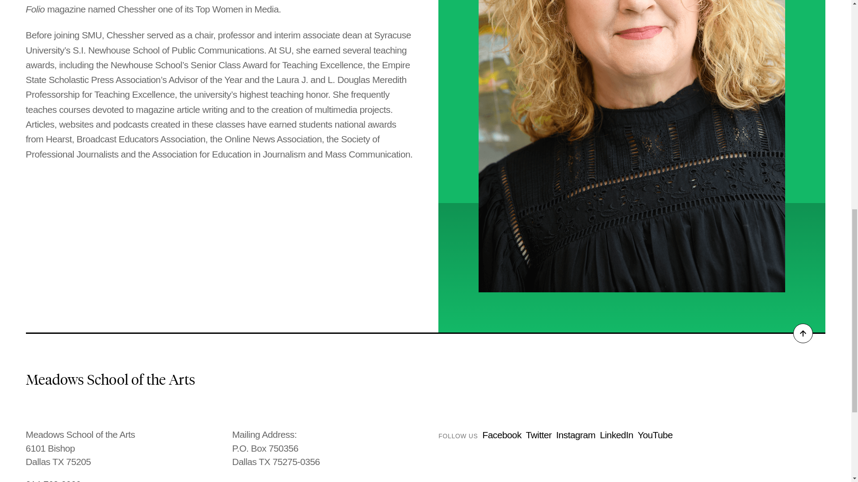 This screenshot has height=482, width=858. I want to click on 214-768-2000, so click(116, 480).